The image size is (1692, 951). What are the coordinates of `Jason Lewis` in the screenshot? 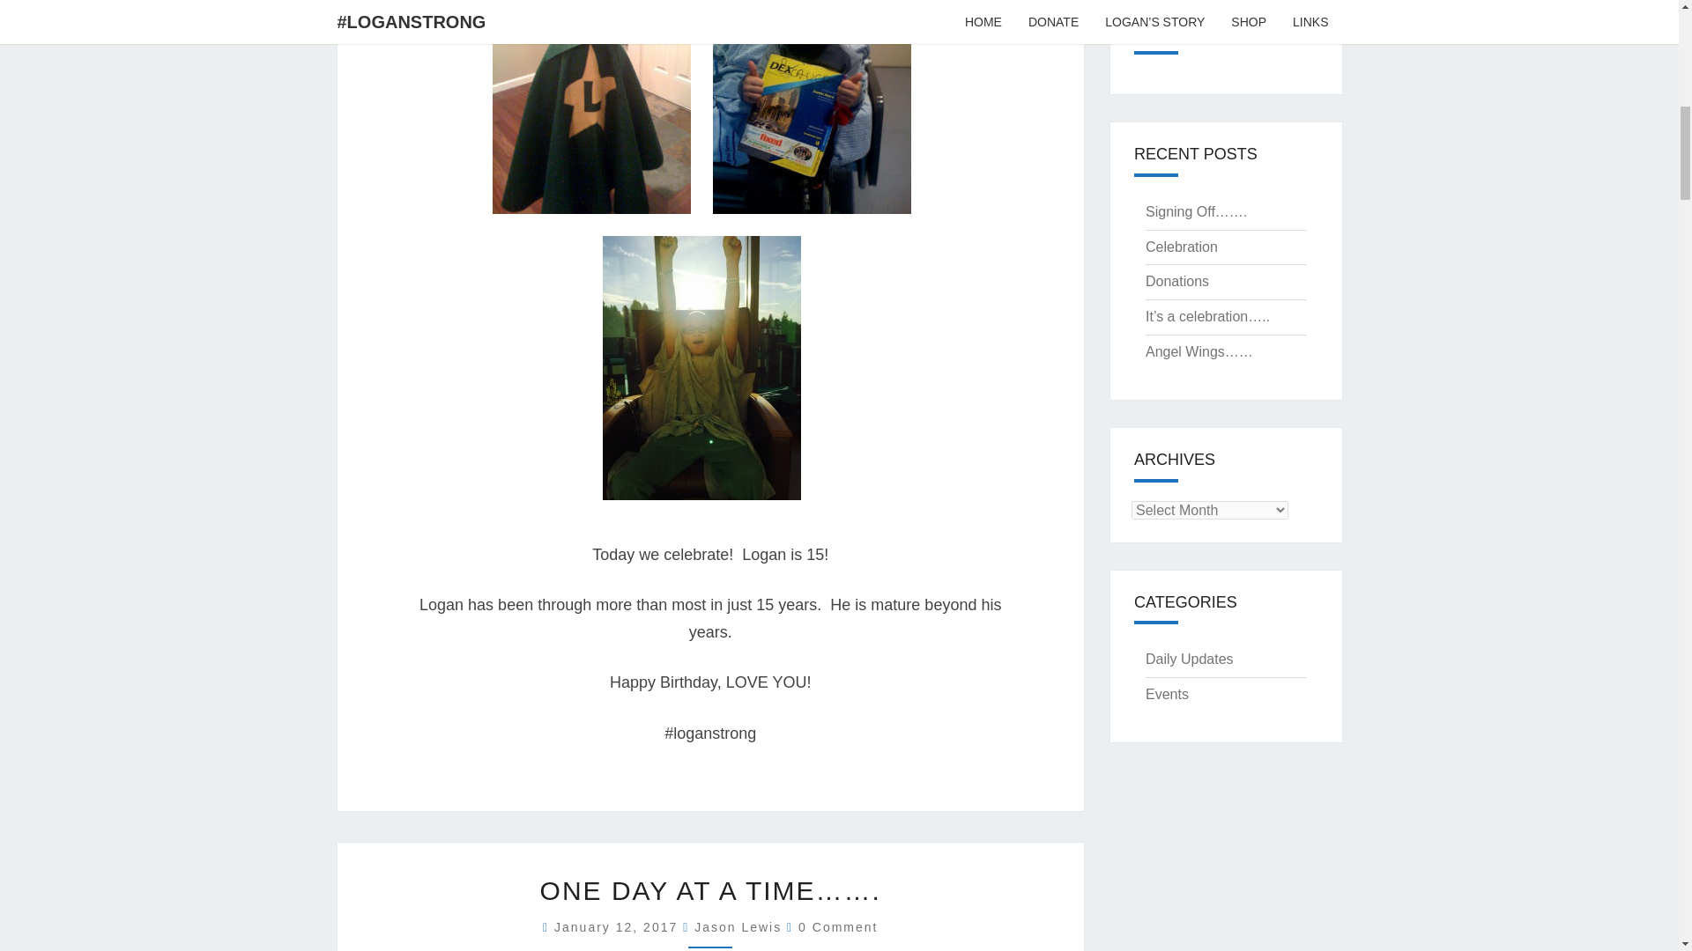 It's located at (738, 926).